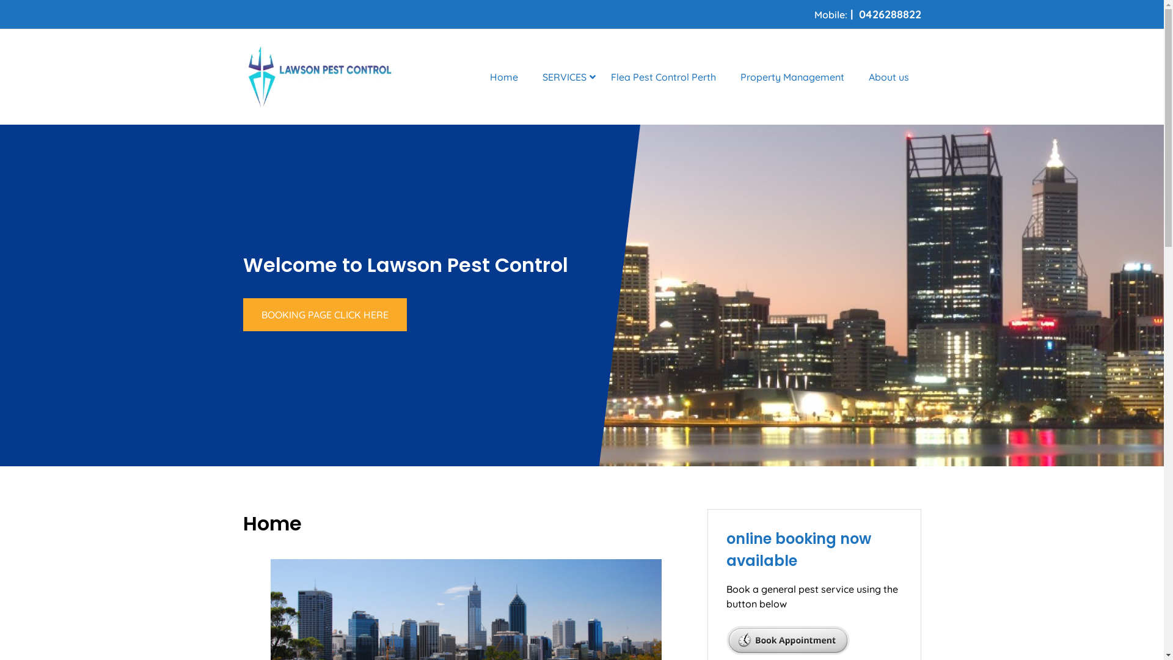  What do you see at coordinates (663, 77) in the screenshot?
I see `Flea Pest Control Perth` at bounding box center [663, 77].